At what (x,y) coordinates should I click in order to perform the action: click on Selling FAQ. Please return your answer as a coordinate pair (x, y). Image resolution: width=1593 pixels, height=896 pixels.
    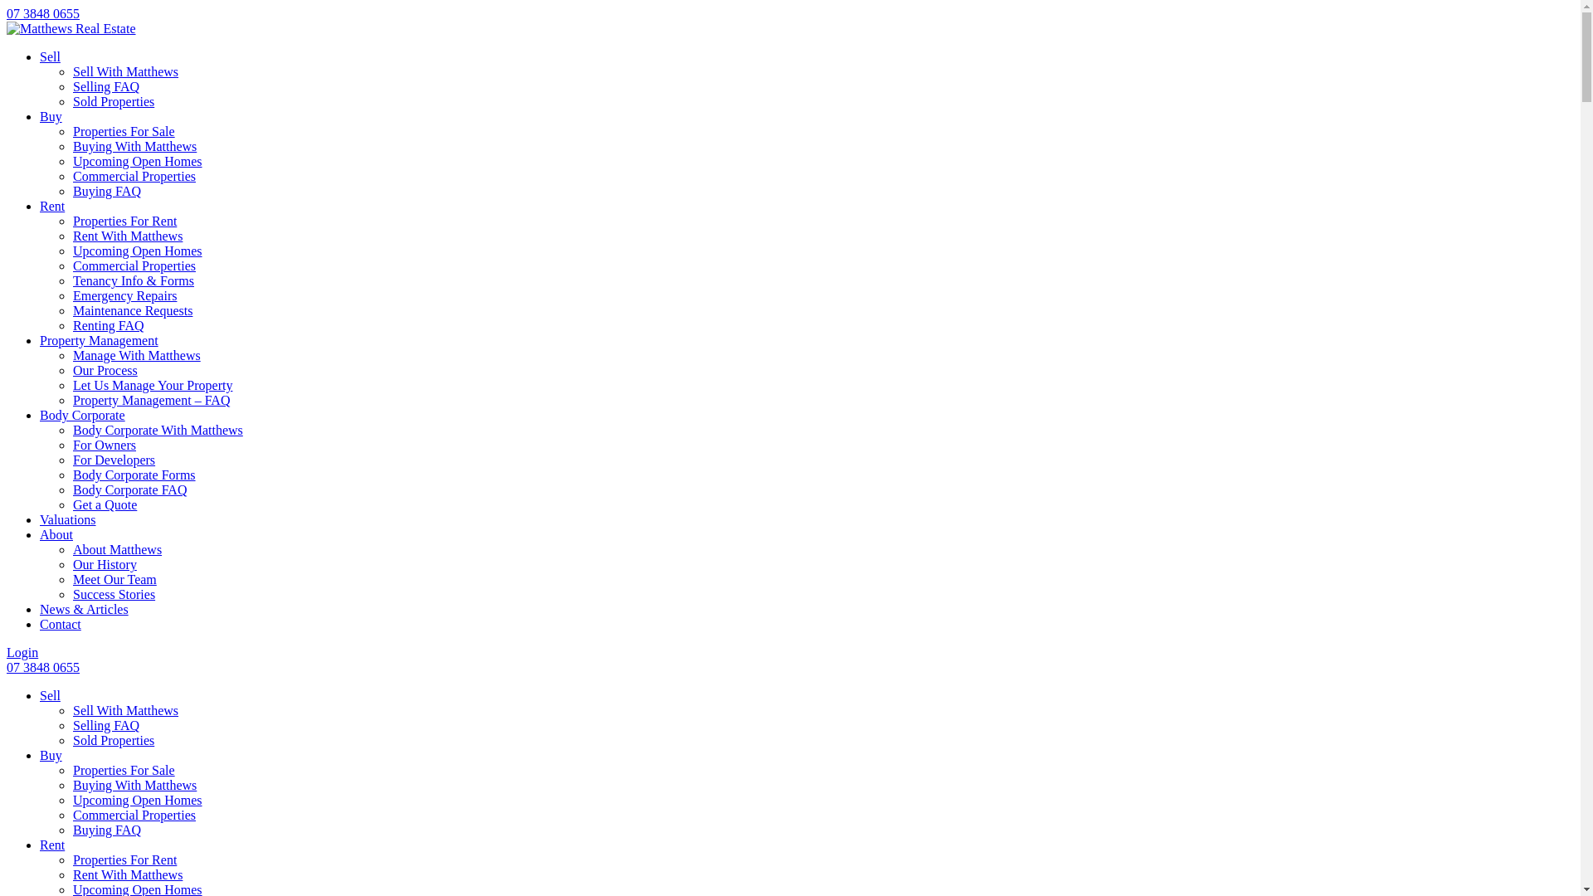
    Looking at the image, I should click on (106, 86).